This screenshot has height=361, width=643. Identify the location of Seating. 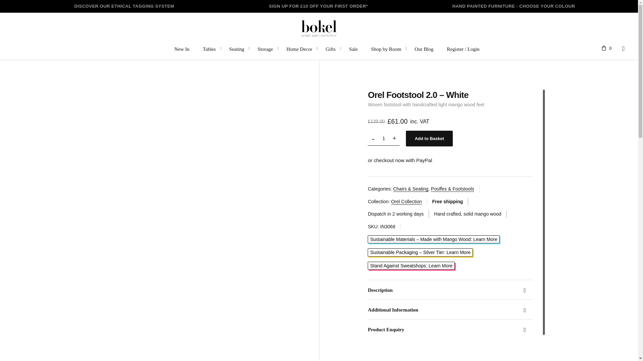
(236, 48).